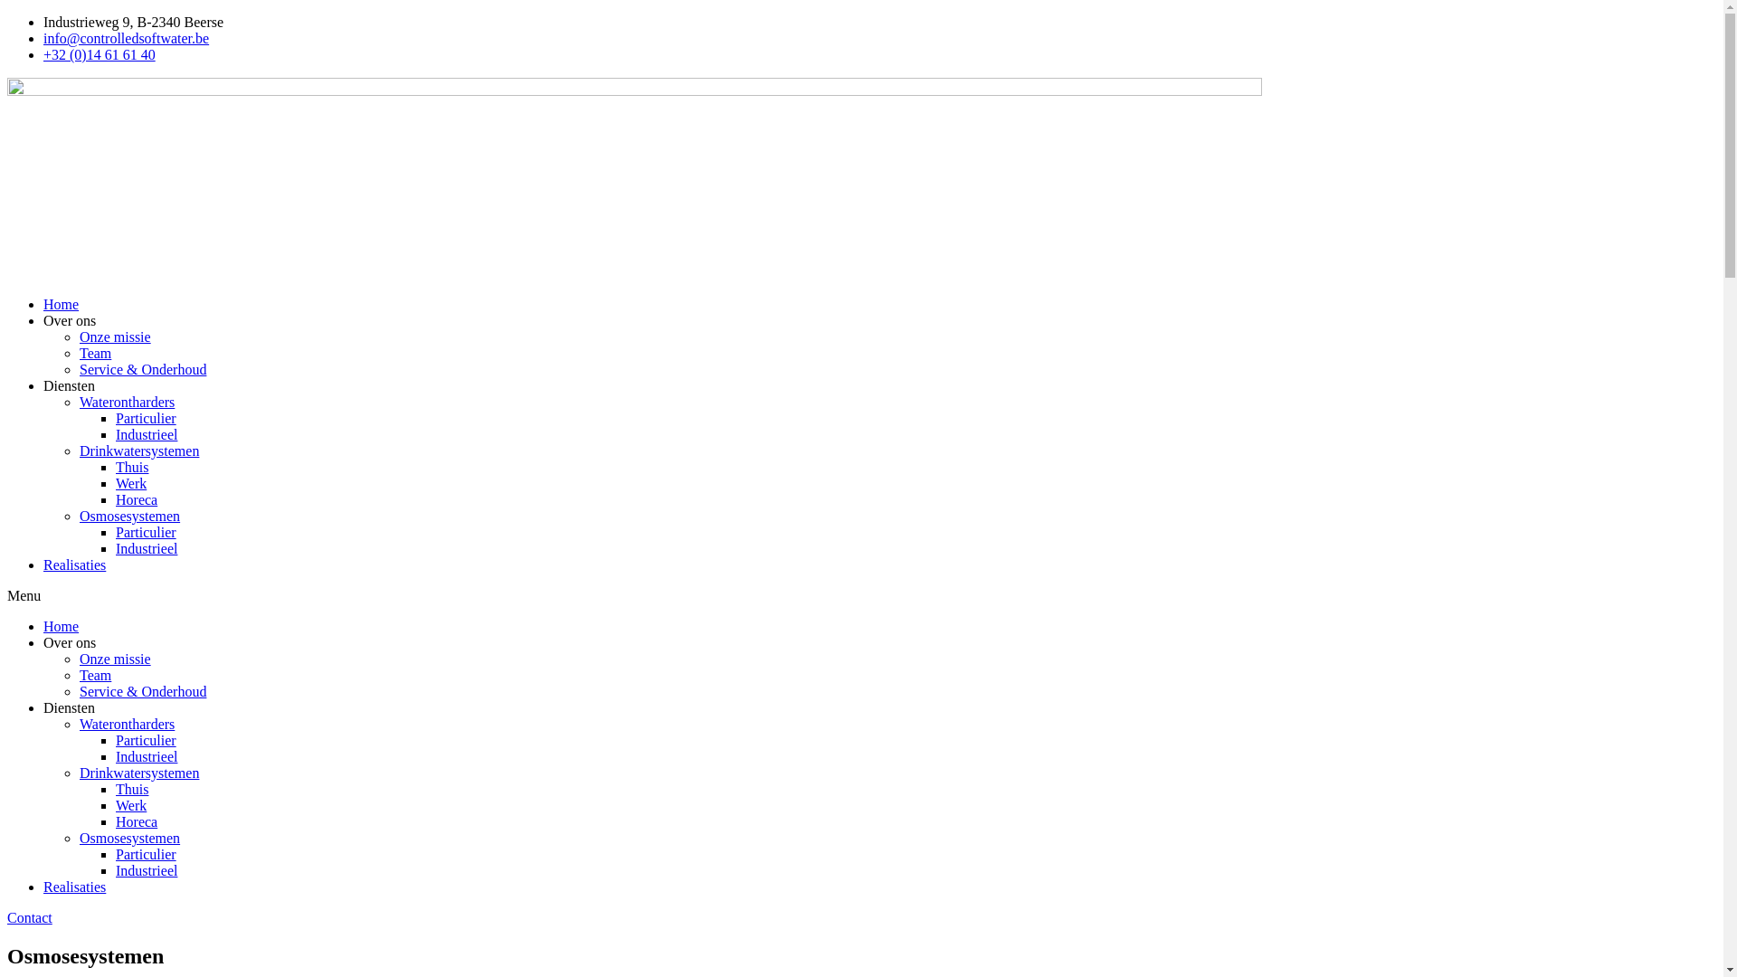 The width and height of the screenshot is (1737, 977). I want to click on Contact, so click(30, 917).